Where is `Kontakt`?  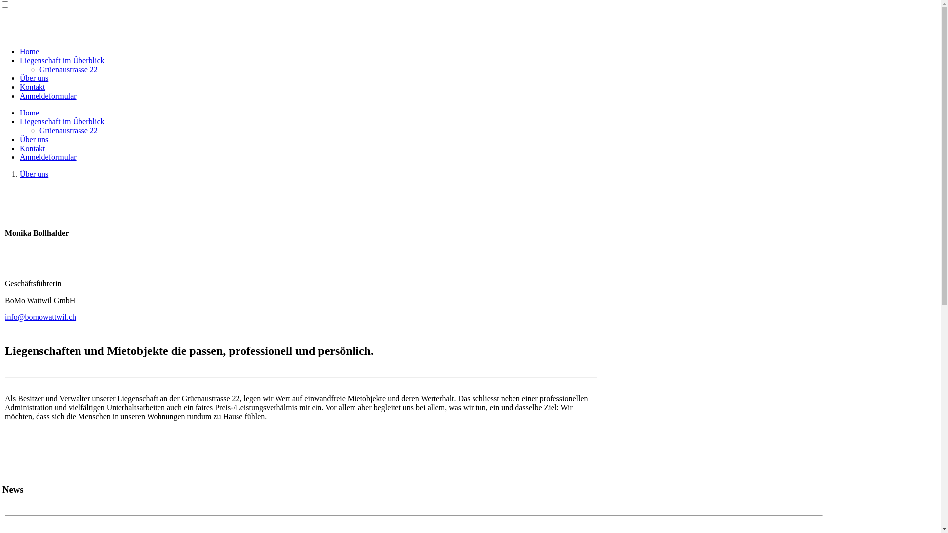 Kontakt is located at coordinates (33, 87).